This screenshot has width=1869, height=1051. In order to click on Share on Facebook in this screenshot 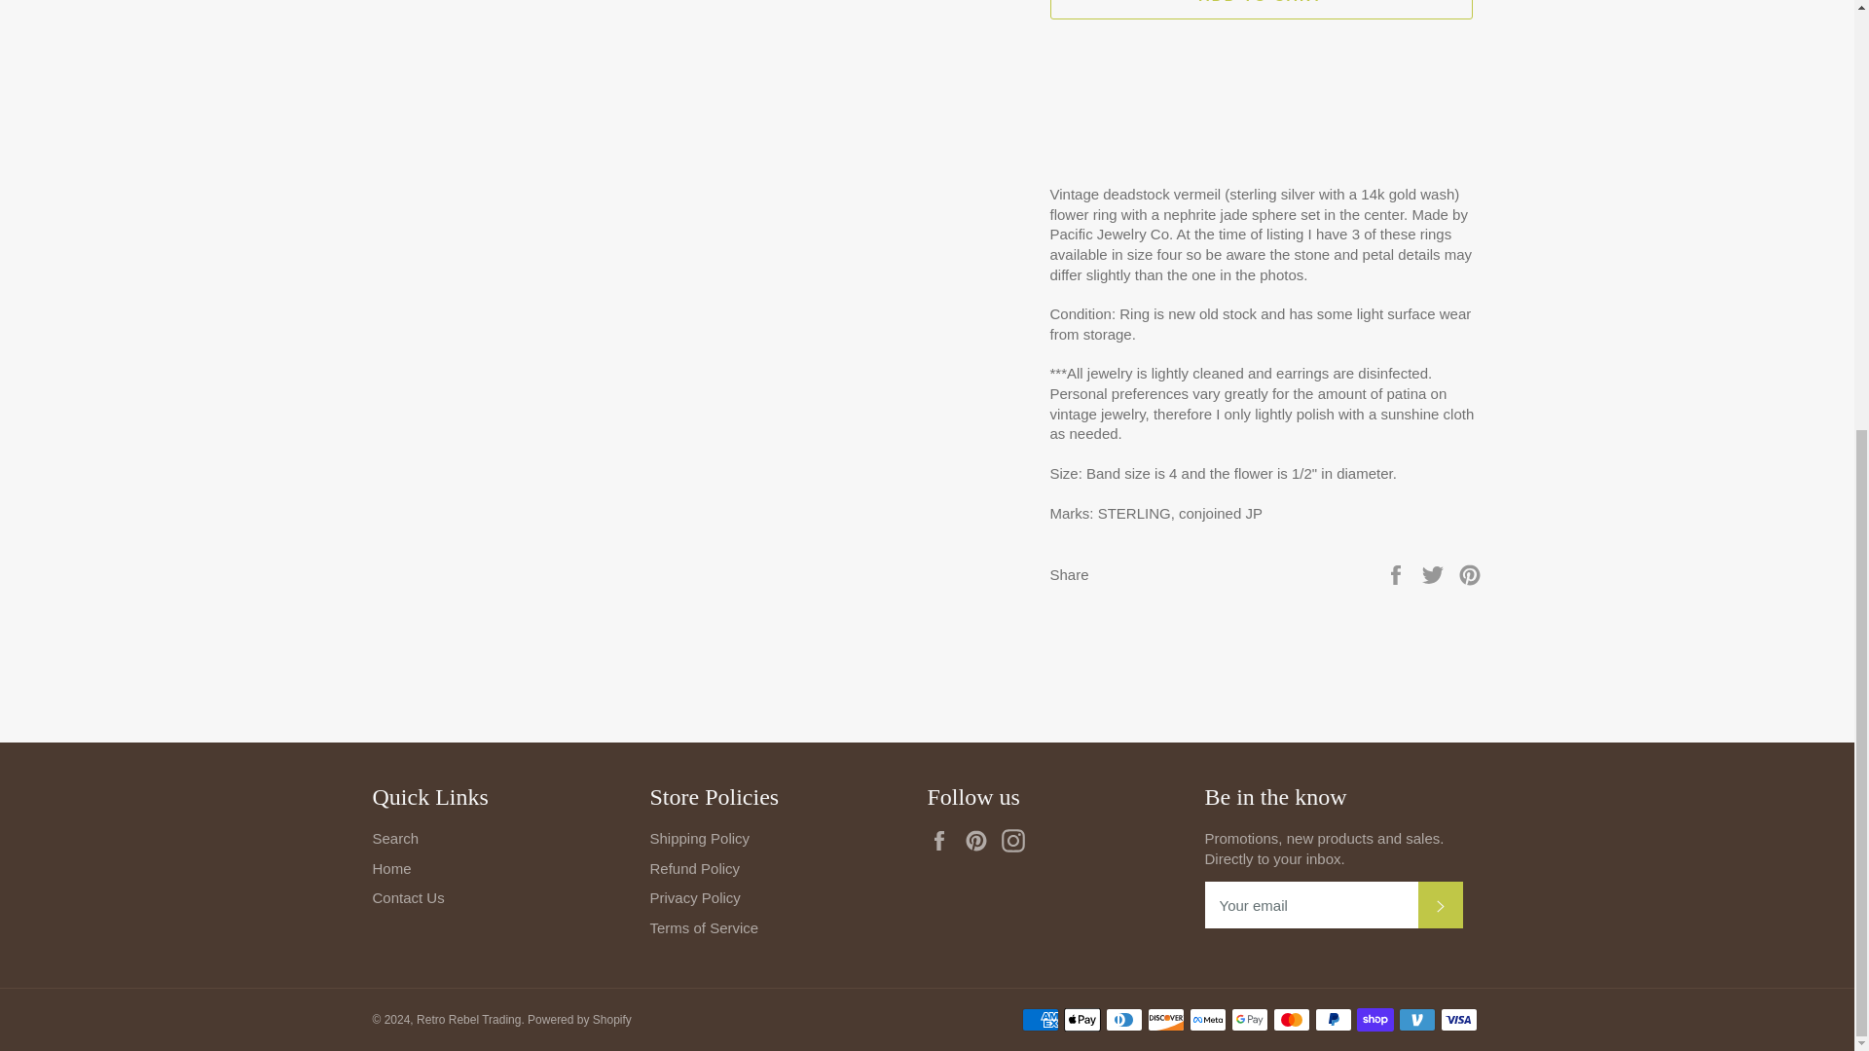, I will do `click(1398, 574)`.